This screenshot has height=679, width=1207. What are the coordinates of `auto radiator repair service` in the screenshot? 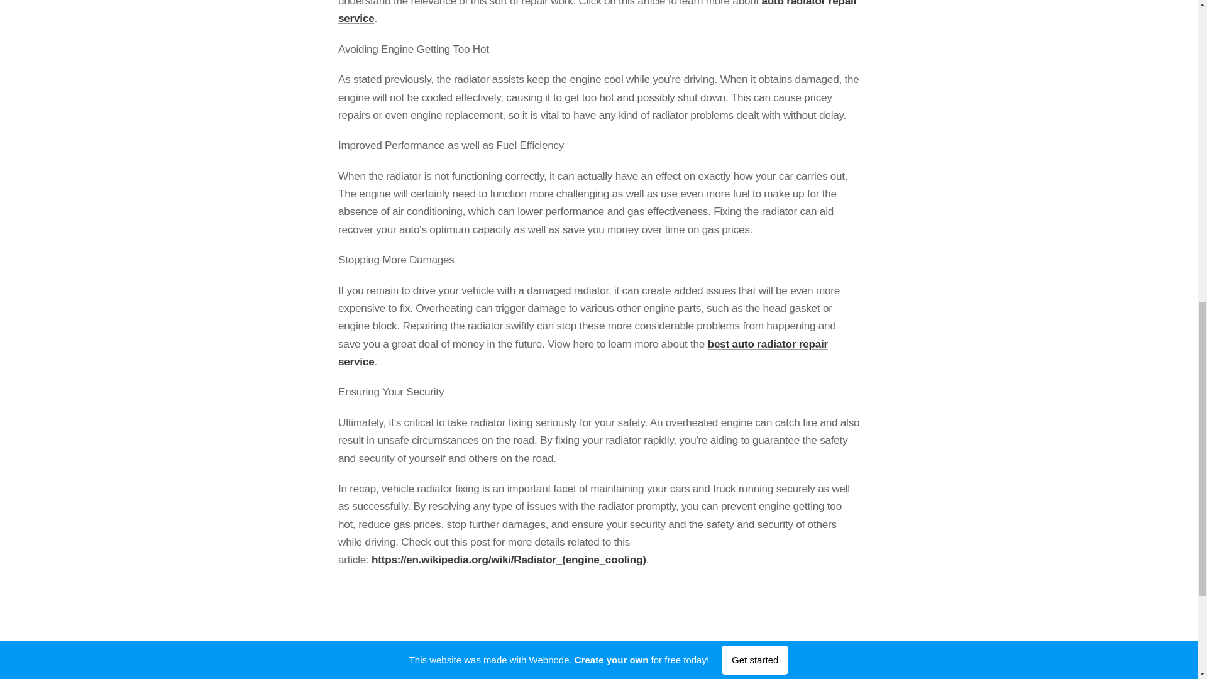 It's located at (597, 12).